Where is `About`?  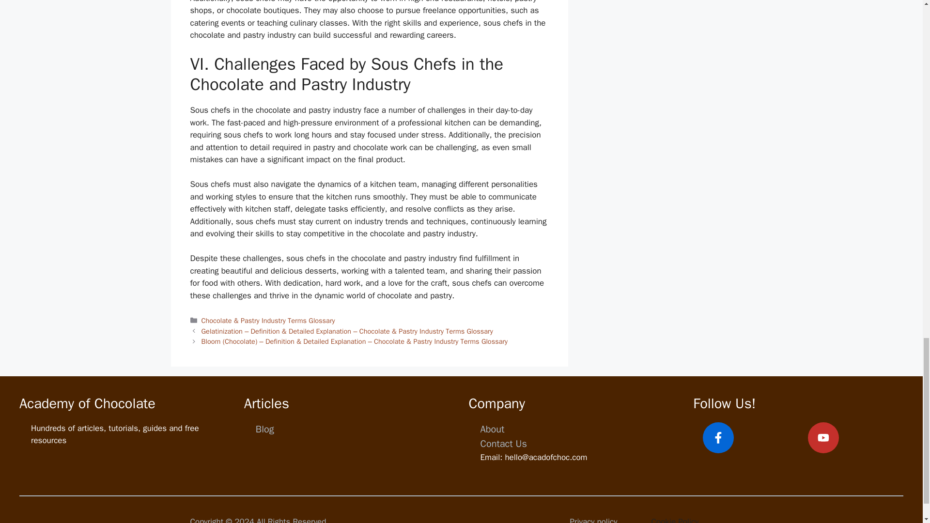
About is located at coordinates (493, 429).